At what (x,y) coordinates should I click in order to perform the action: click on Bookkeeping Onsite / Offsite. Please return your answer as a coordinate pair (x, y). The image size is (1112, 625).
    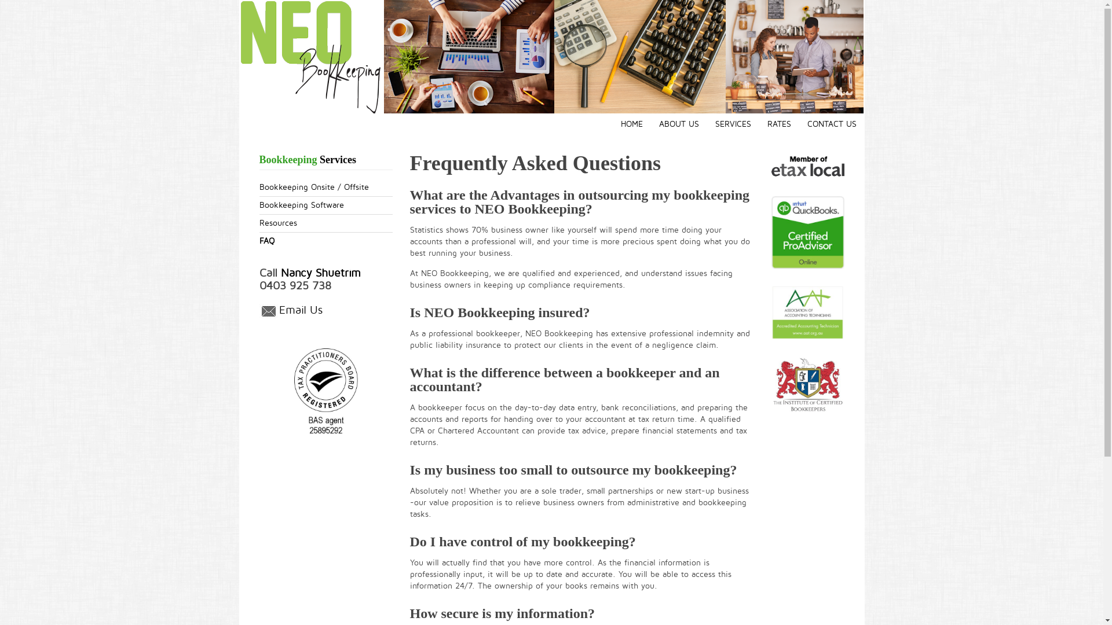
    Looking at the image, I should click on (326, 187).